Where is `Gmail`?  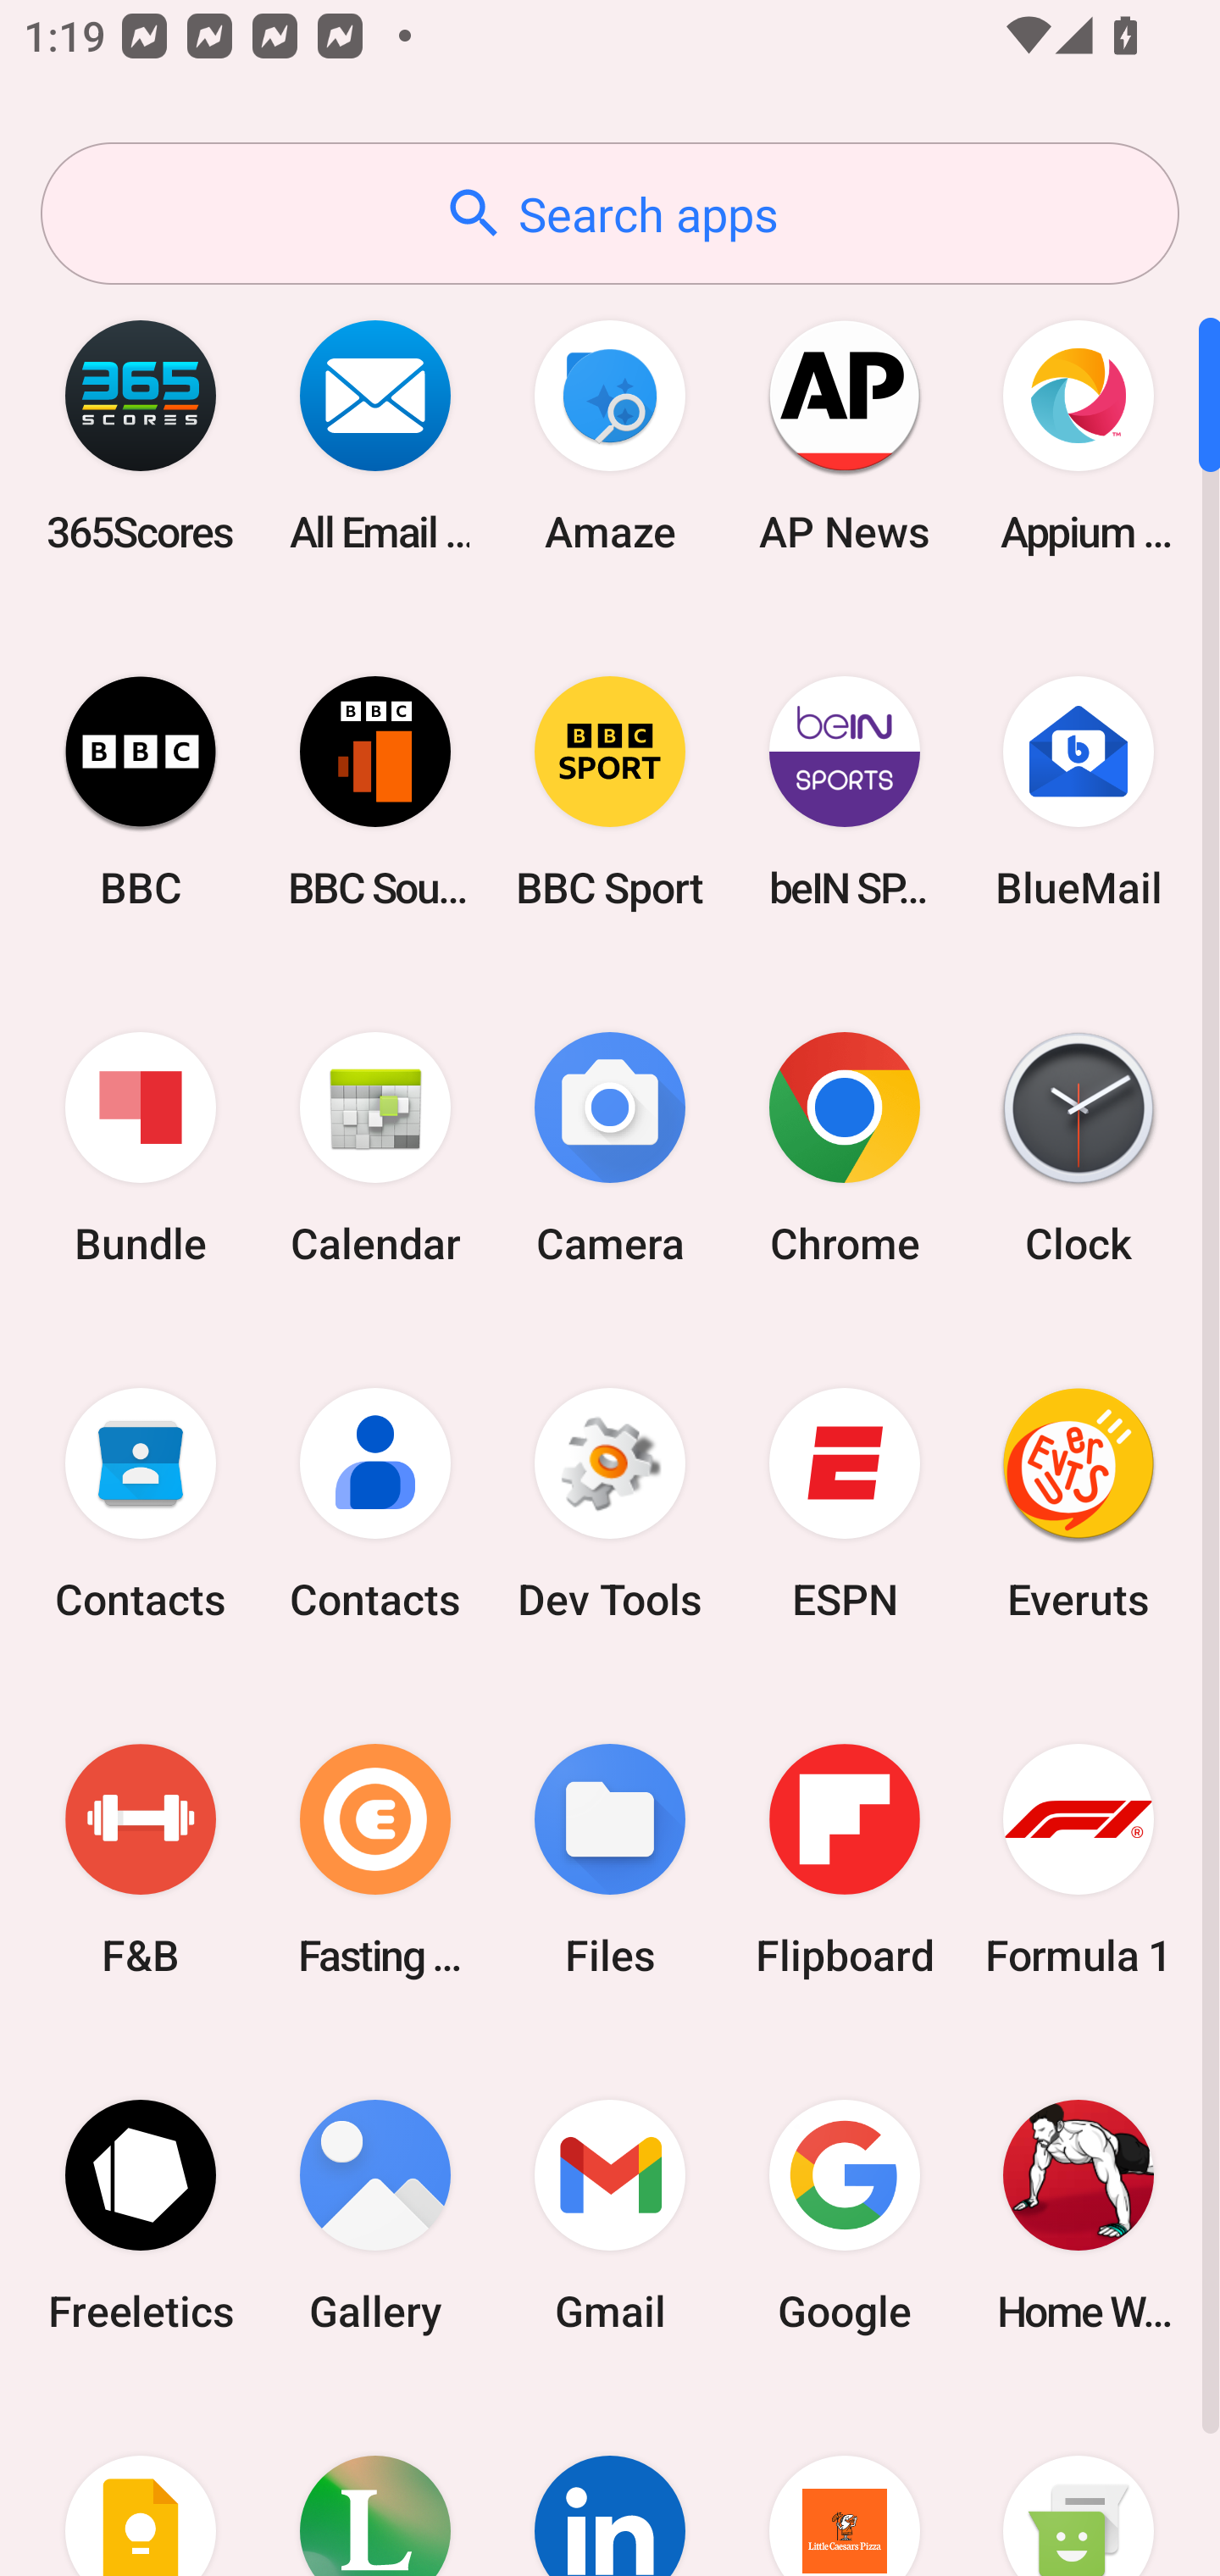 Gmail is located at coordinates (610, 2215).